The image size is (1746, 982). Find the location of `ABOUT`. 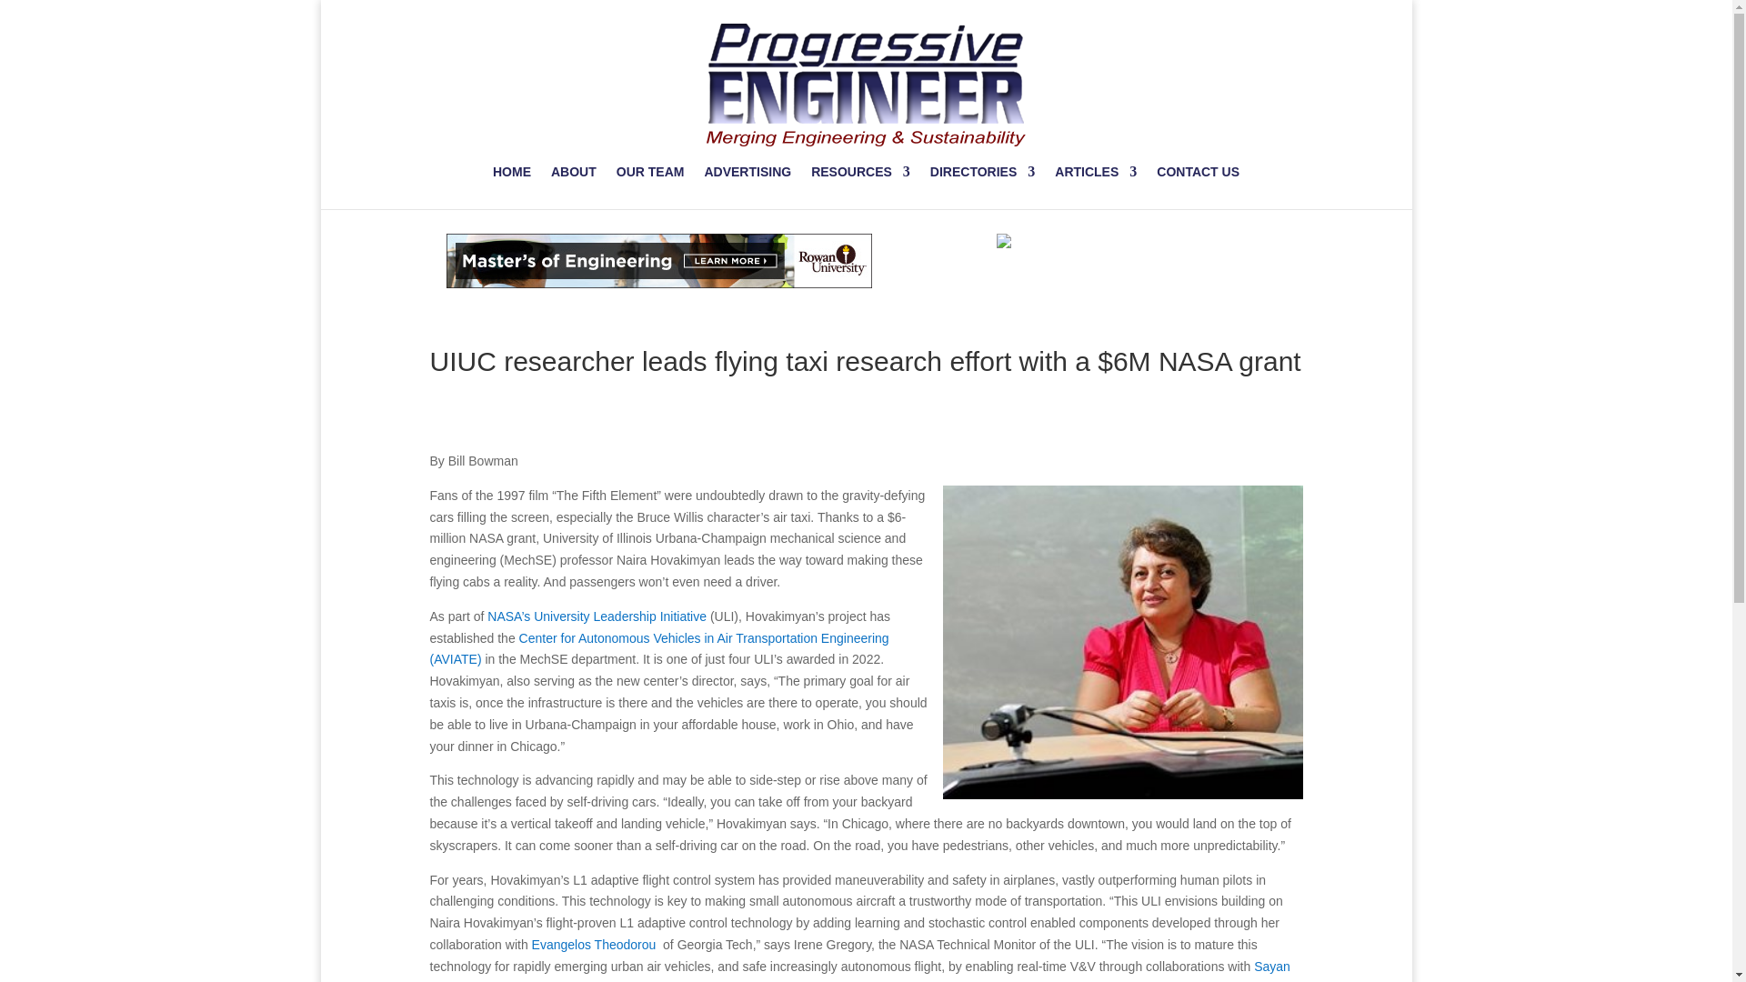

ABOUT is located at coordinates (574, 175).